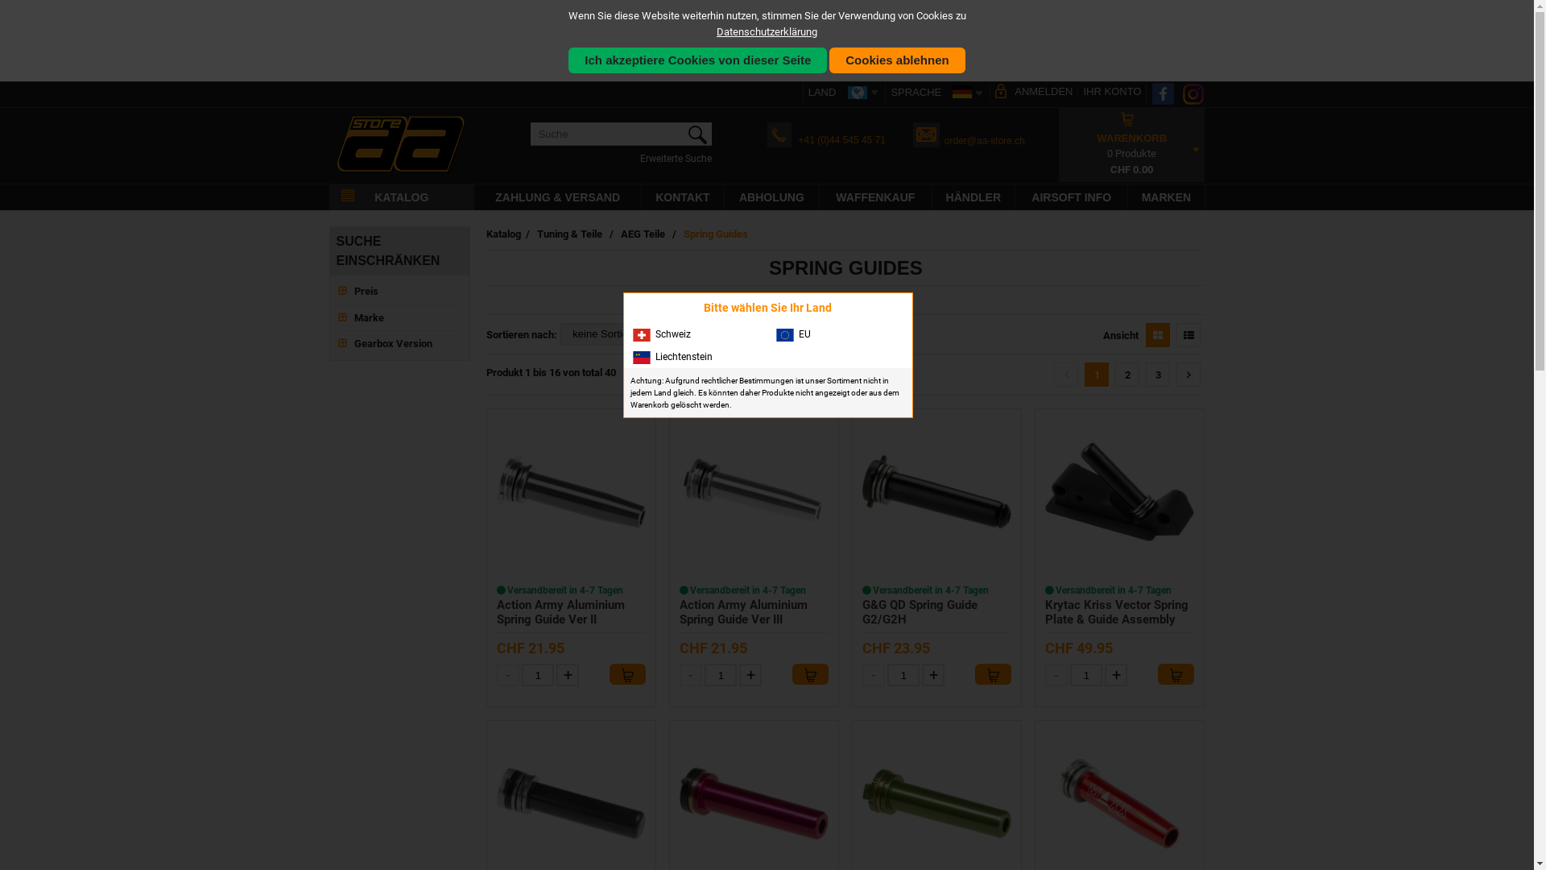  I want to click on ZAHLUNG & VERSAND, so click(557, 197).